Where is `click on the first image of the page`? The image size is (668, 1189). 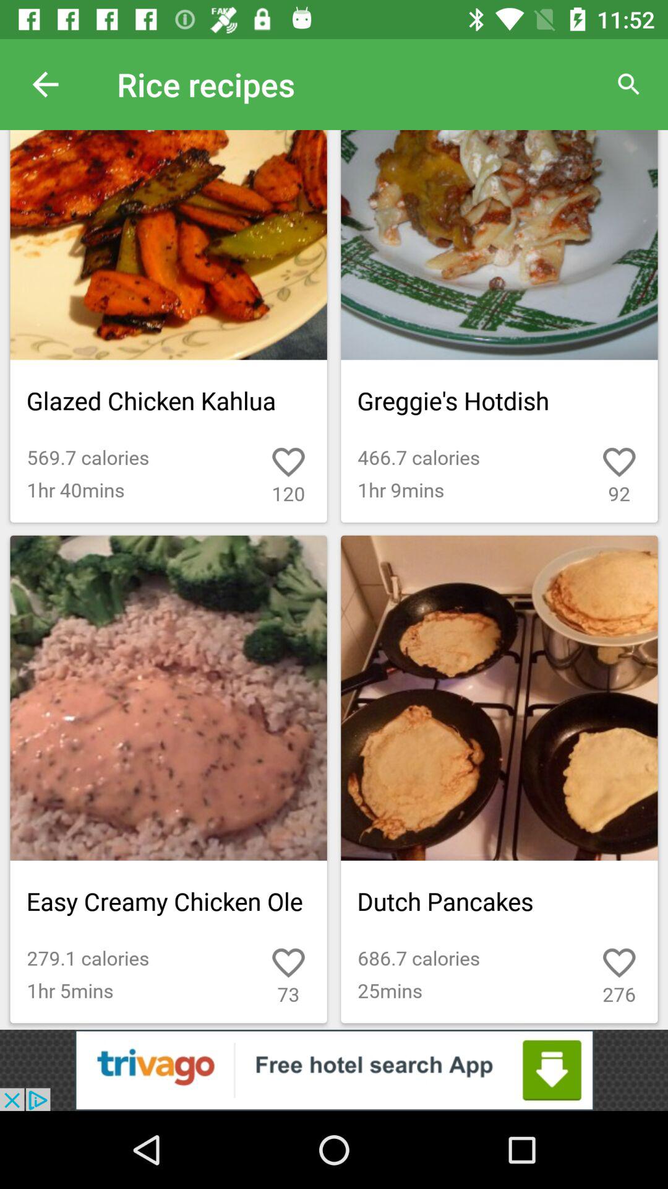 click on the first image of the page is located at coordinates (169, 326).